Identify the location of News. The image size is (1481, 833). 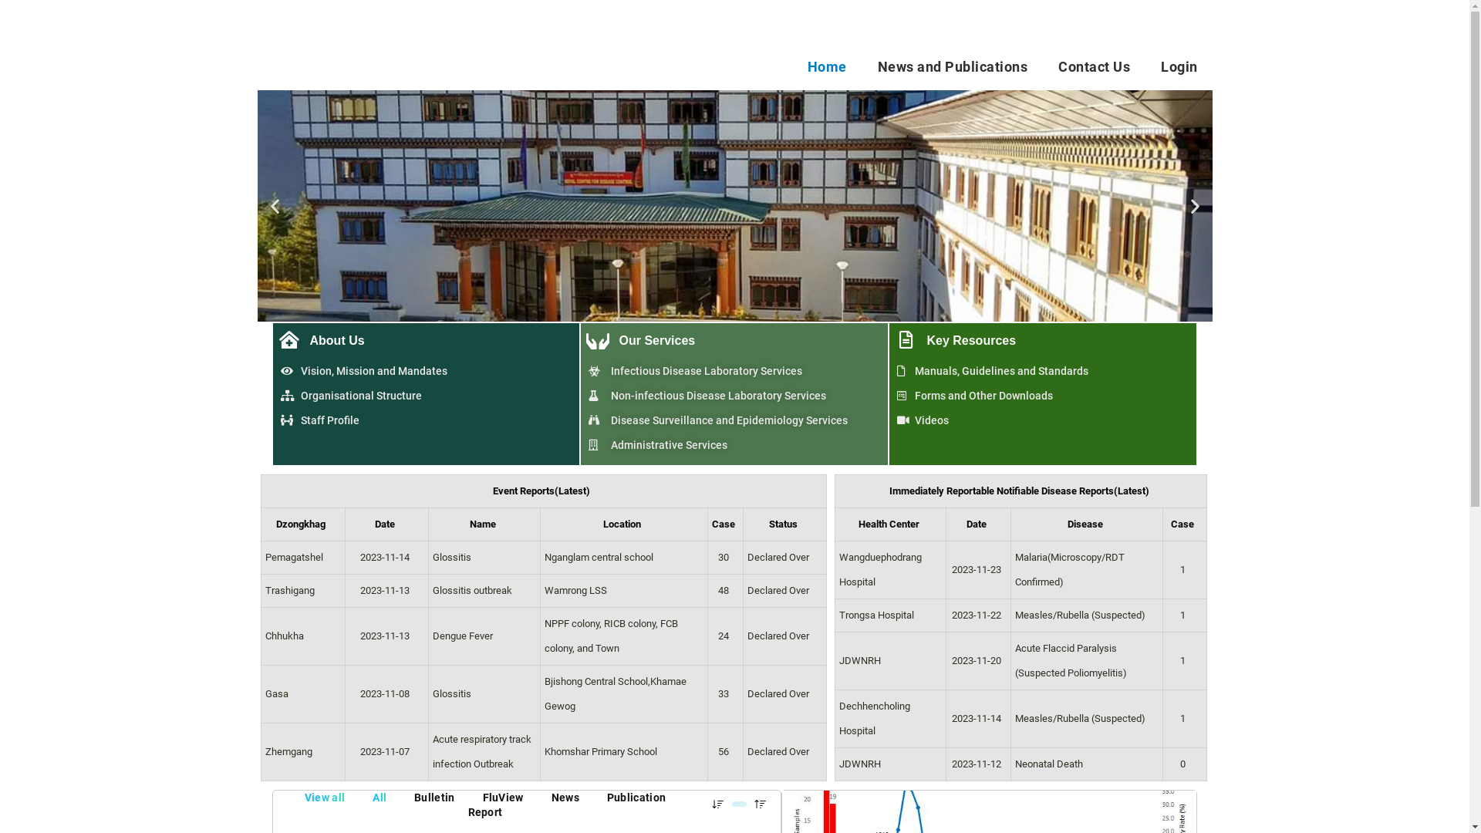
(565, 798).